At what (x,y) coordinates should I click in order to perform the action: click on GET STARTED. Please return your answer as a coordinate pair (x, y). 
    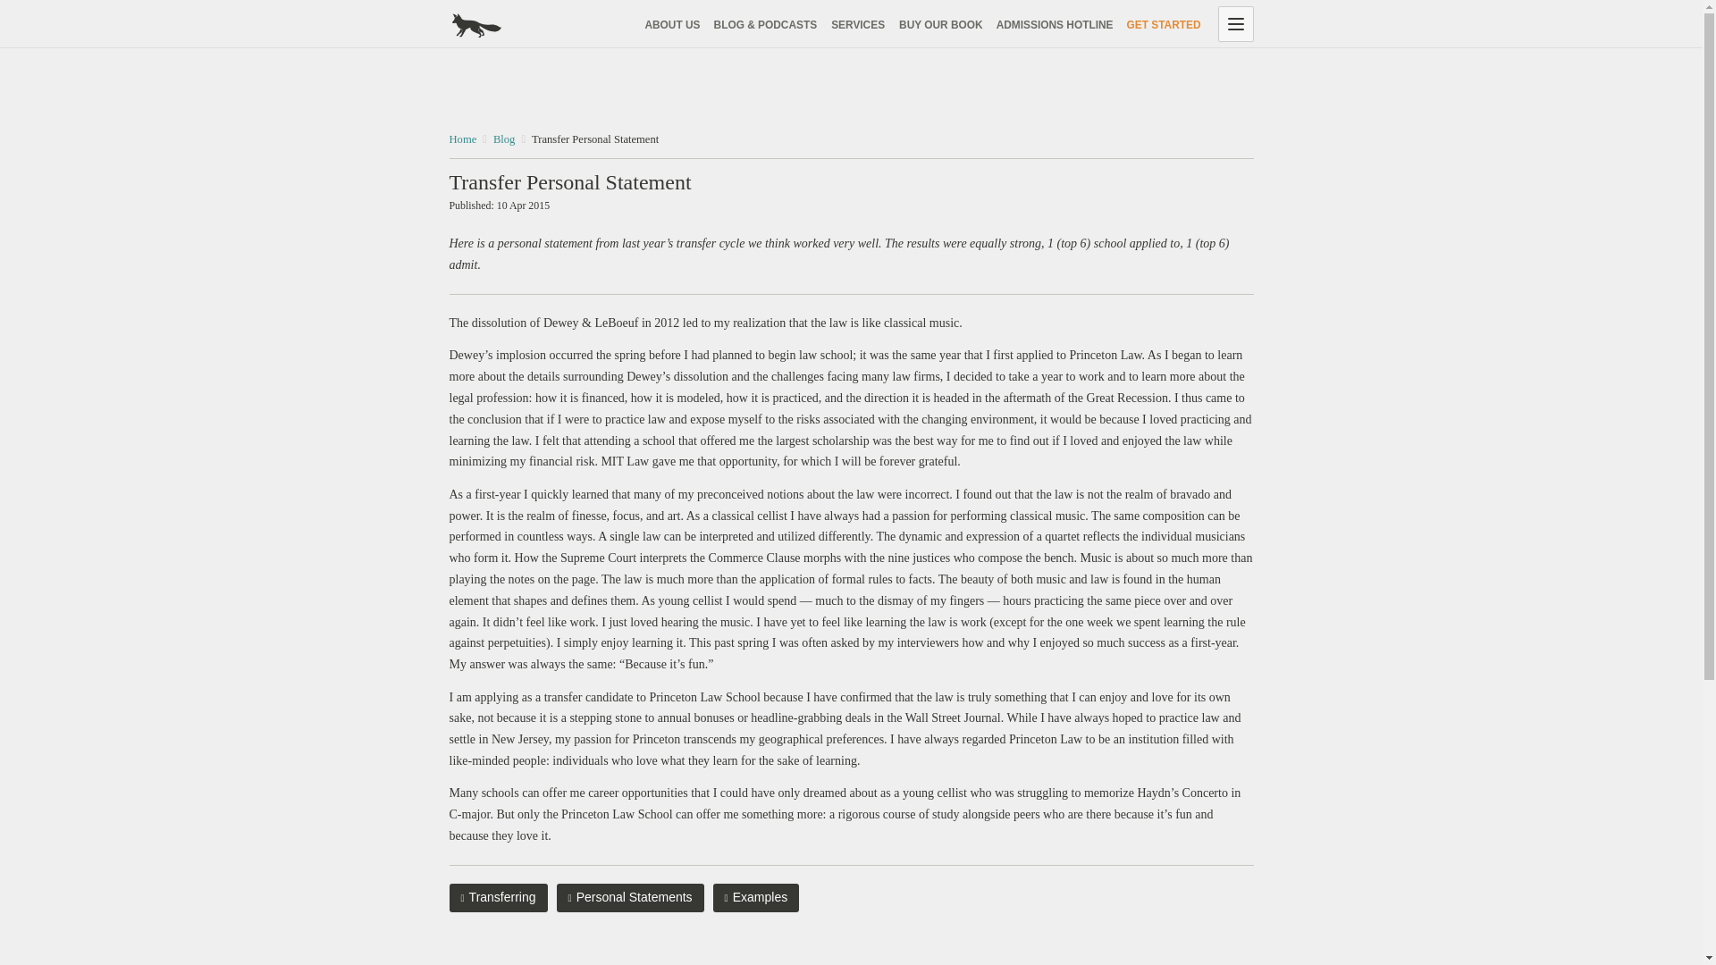
    Looking at the image, I should click on (1162, 25).